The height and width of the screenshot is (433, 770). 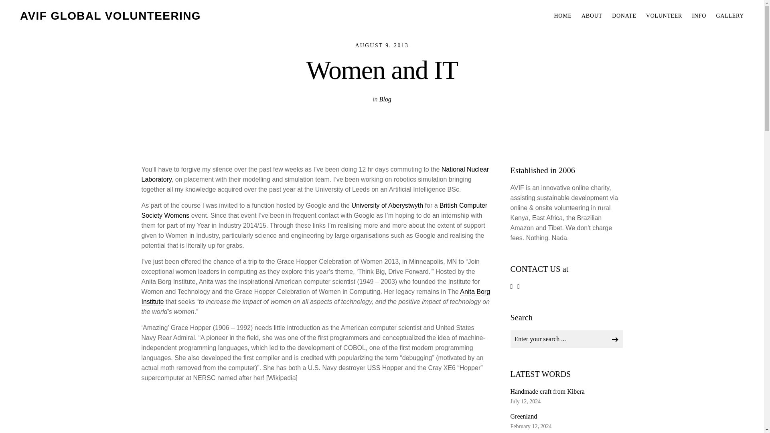 I want to click on Greenland, so click(x=566, y=416).